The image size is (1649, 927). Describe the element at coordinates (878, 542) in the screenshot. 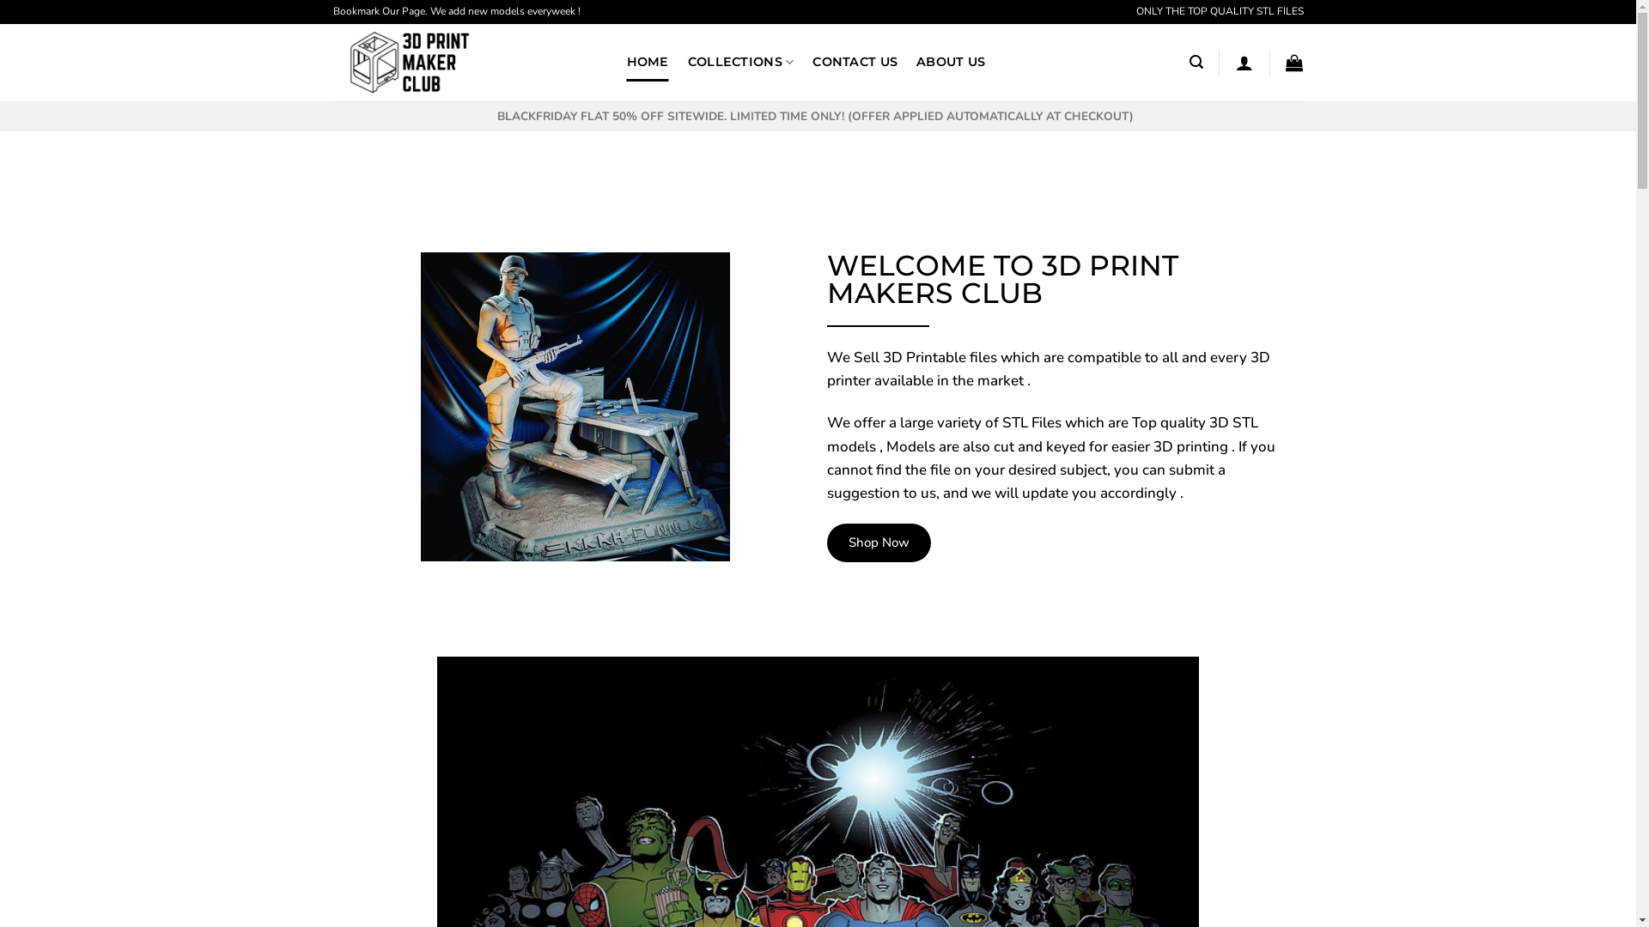

I see `Shop Now` at that location.